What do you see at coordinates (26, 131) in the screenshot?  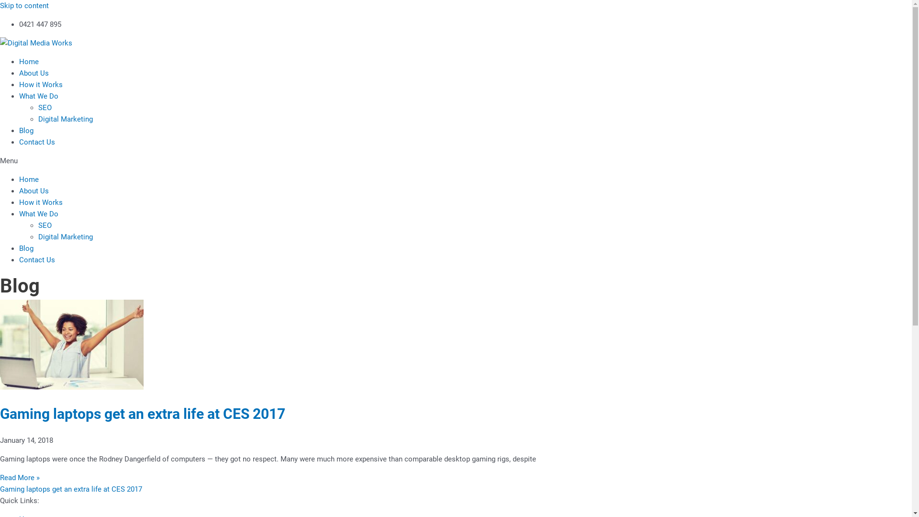 I see `Blog` at bounding box center [26, 131].